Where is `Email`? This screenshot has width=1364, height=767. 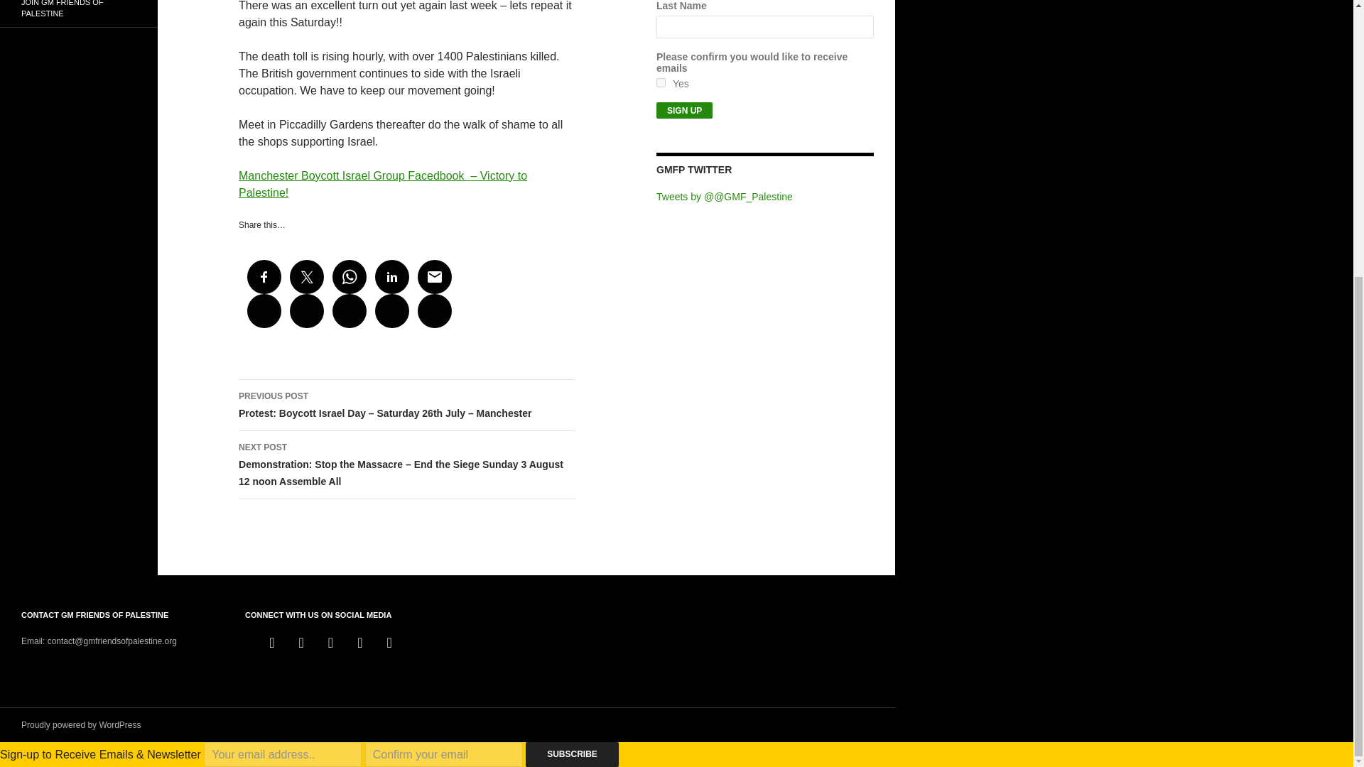 Email is located at coordinates (389, 642).